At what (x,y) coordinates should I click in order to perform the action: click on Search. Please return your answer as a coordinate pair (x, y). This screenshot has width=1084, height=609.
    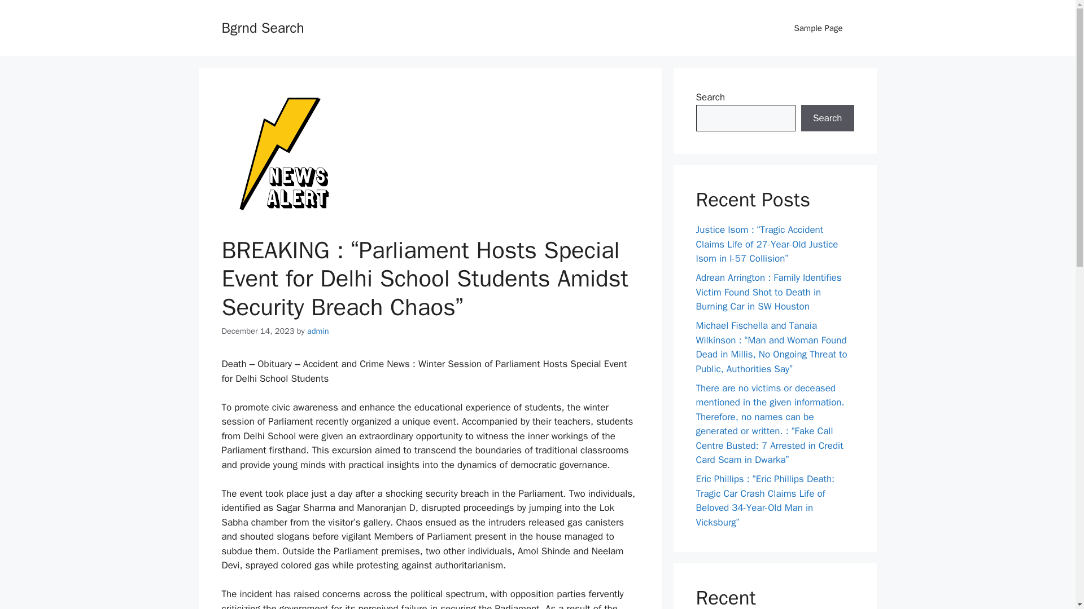
    Looking at the image, I should click on (827, 118).